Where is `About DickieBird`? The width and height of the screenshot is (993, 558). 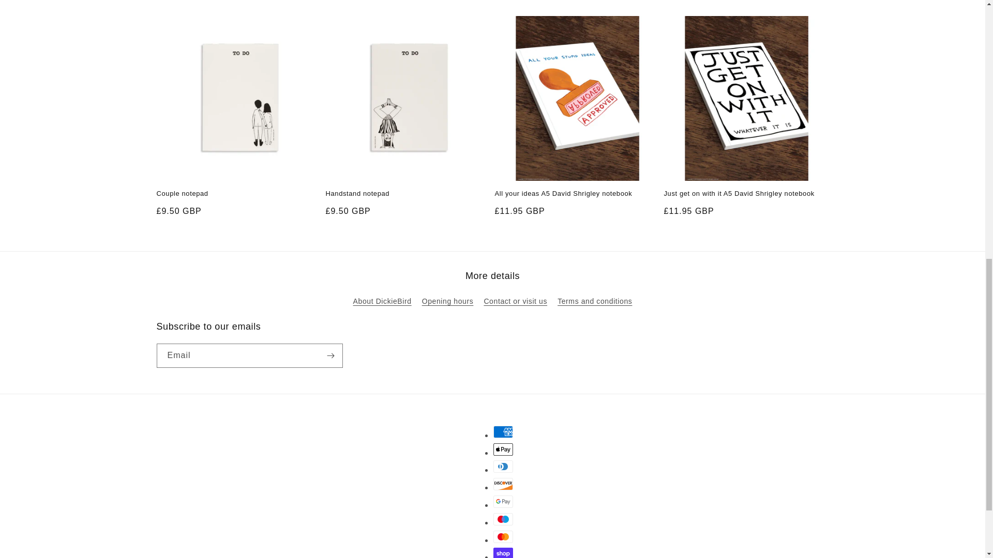
About DickieBird is located at coordinates (383, 303).